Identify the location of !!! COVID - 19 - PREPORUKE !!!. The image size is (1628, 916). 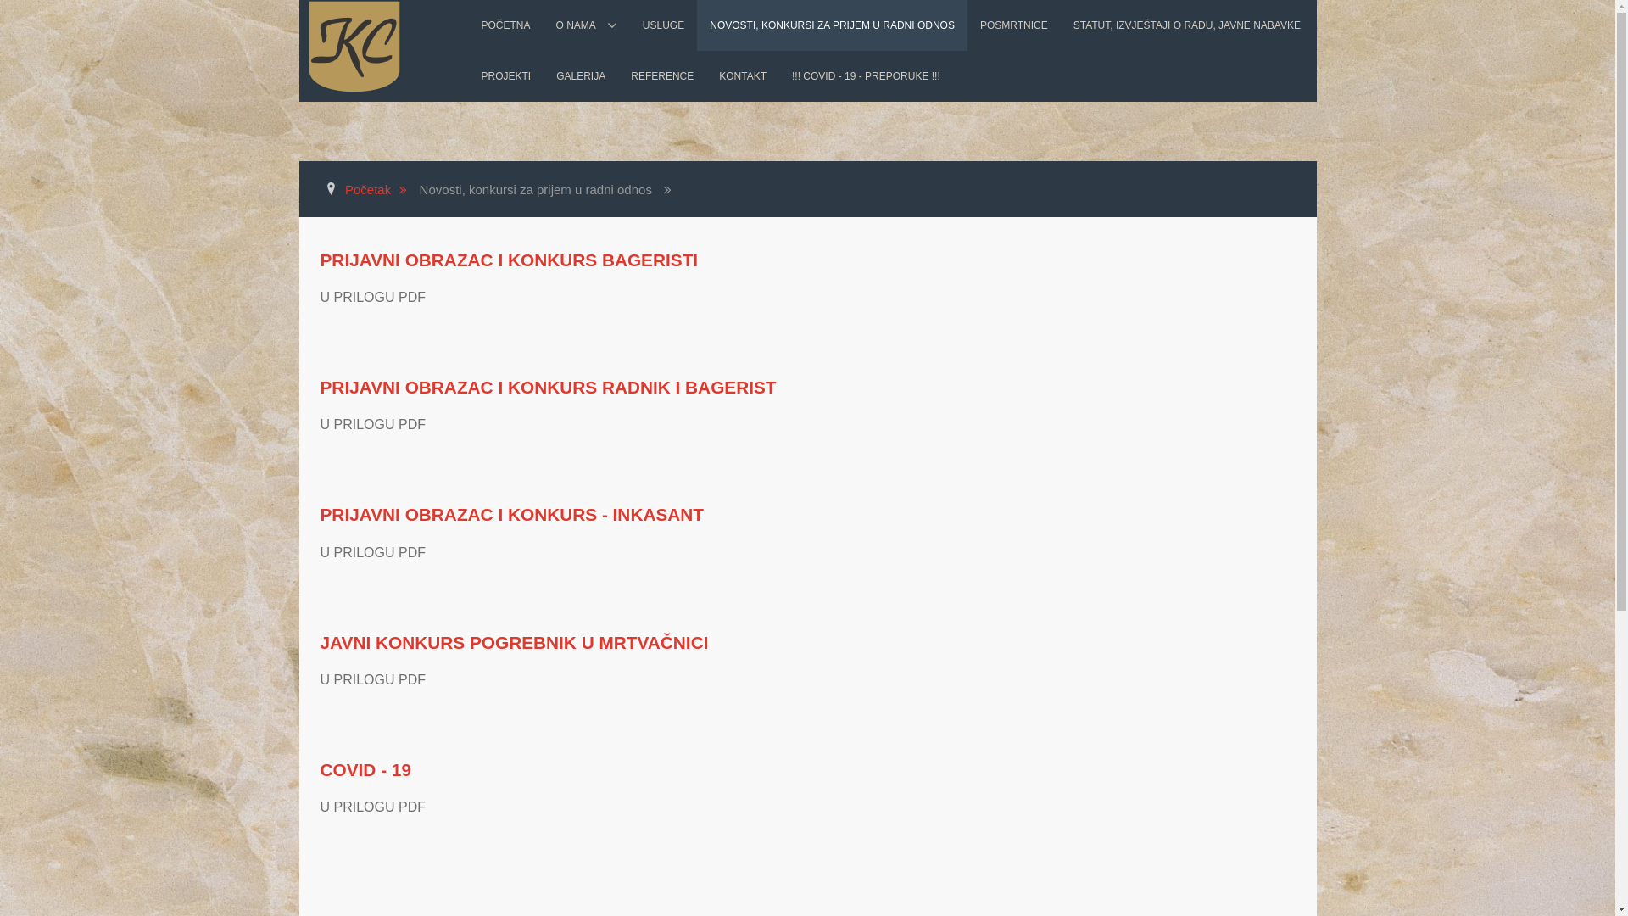
(867, 76).